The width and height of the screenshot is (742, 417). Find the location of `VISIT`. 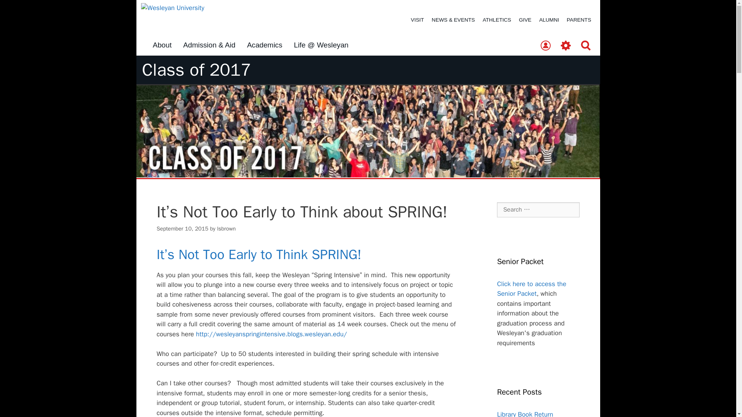

VISIT is located at coordinates (417, 20).